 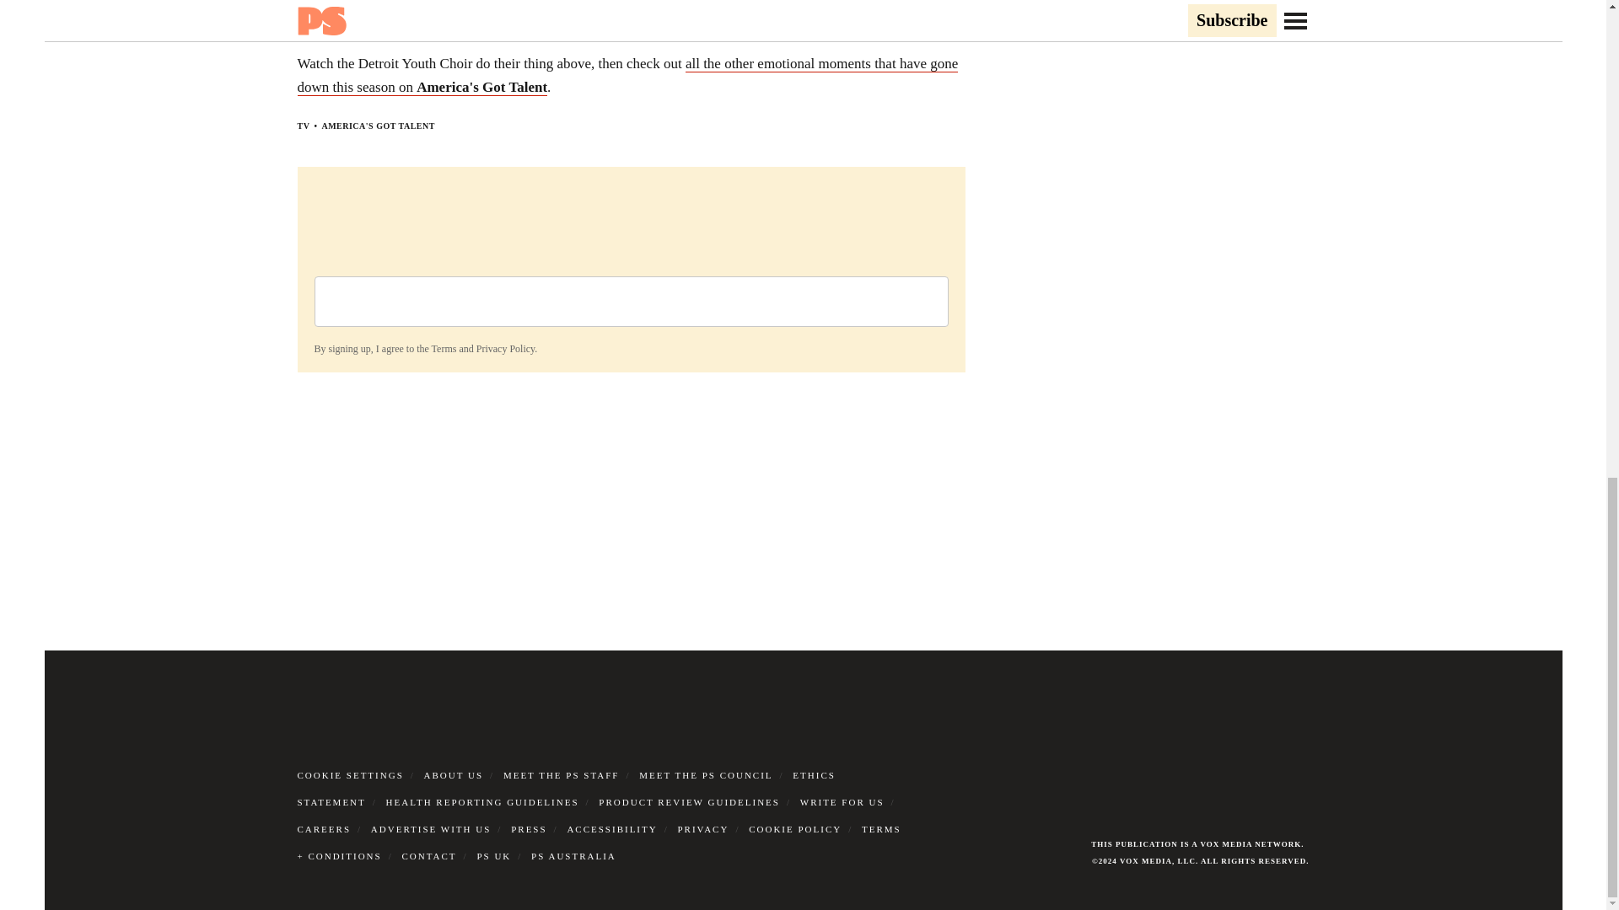 I want to click on Terms, so click(x=444, y=349).